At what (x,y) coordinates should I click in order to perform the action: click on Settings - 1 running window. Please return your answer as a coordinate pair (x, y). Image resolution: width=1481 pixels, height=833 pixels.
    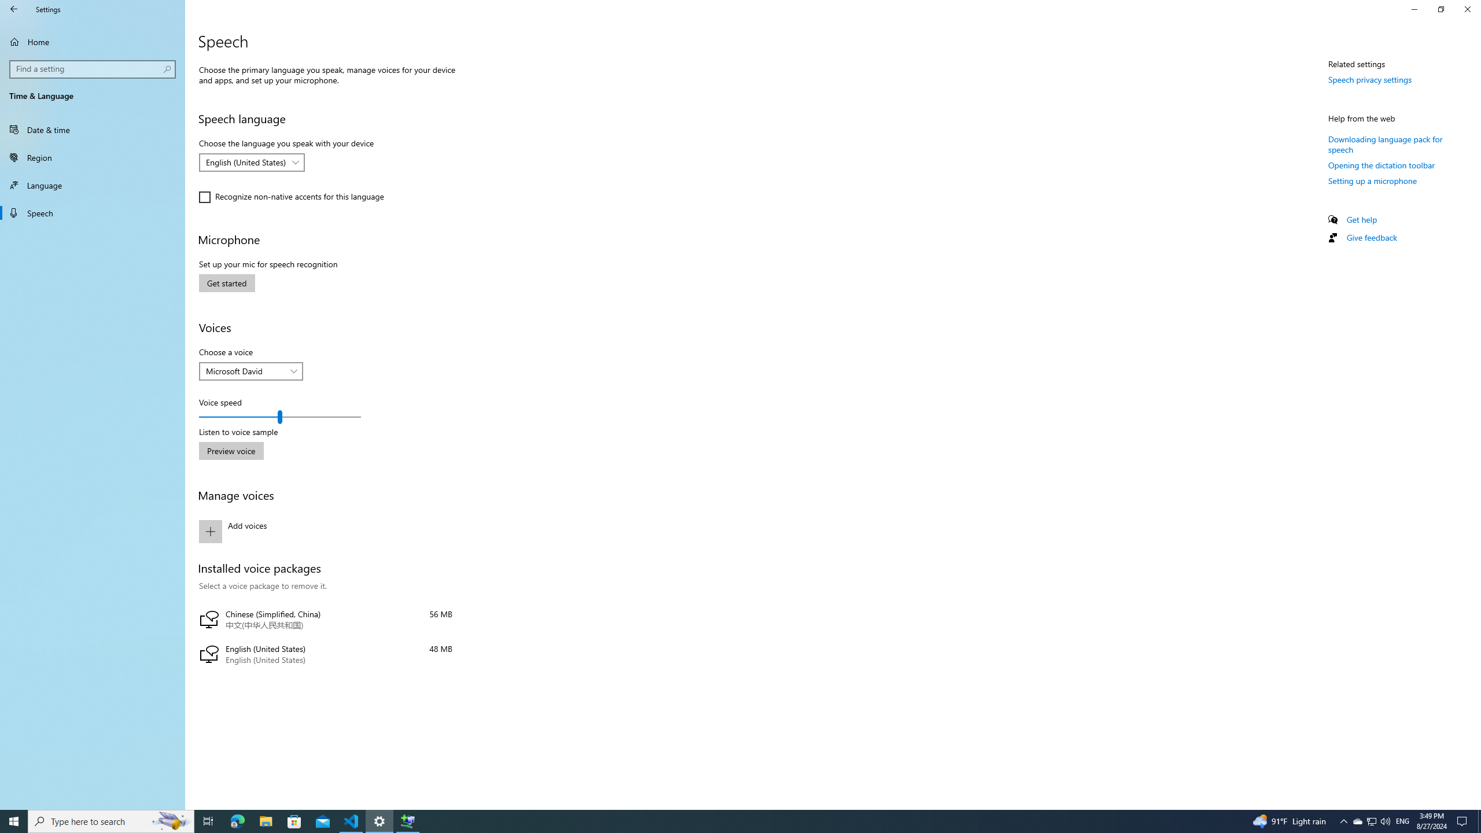
    Looking at the image, I should click on (380, 821).